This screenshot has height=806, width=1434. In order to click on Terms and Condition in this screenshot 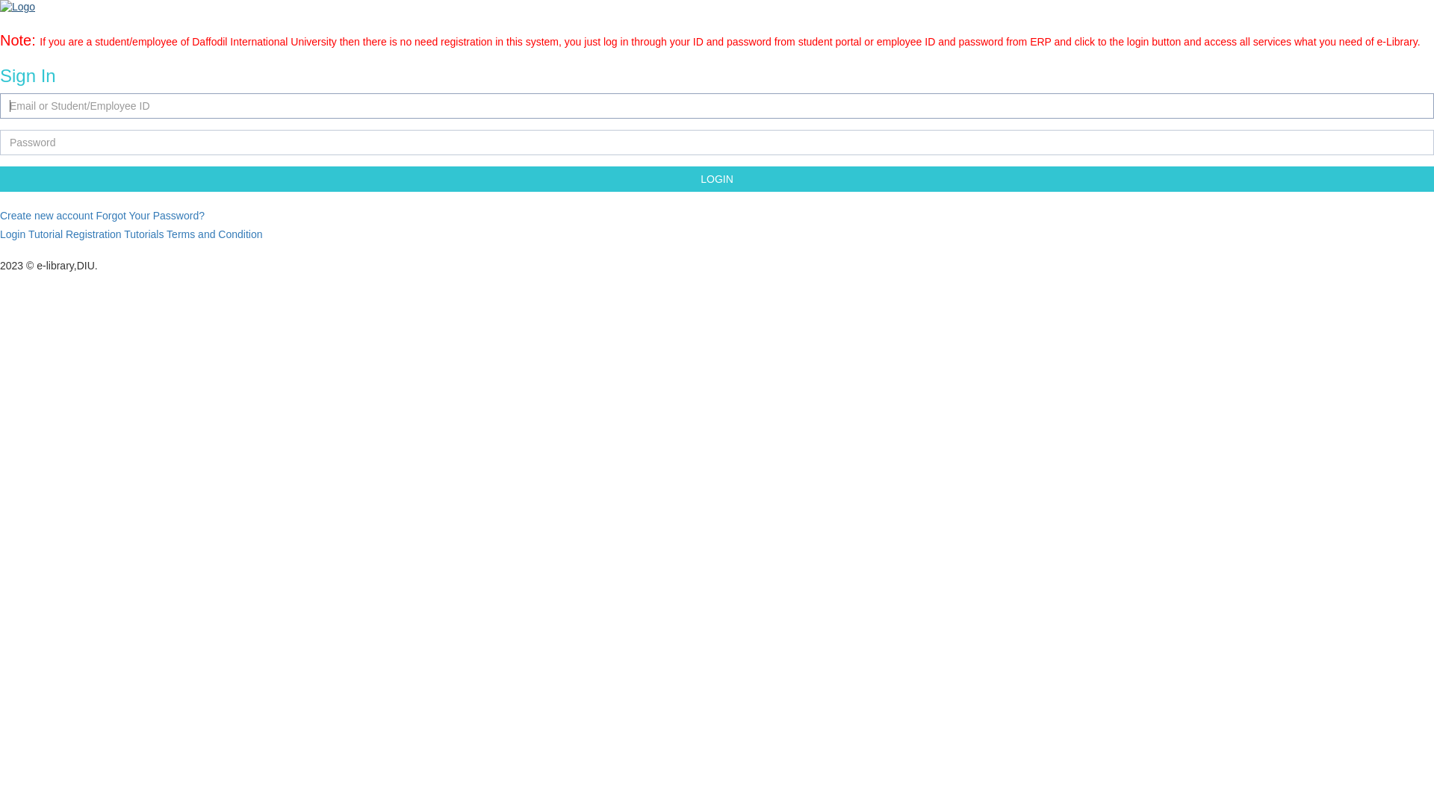, I will do `click(214, 234)`.